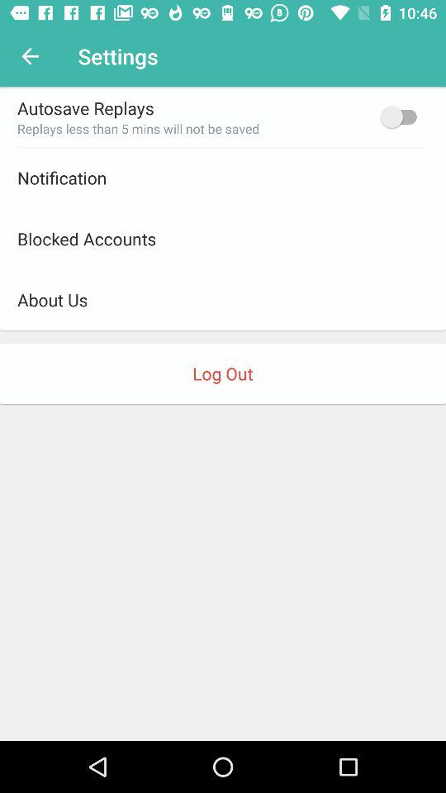 The height and width of the screenshot is (793, 446). What do you see at coordinates (403, 116) in the screenshot?
I see `choose icon to the right of the replays less than icon` at bounding box center [403, 116].